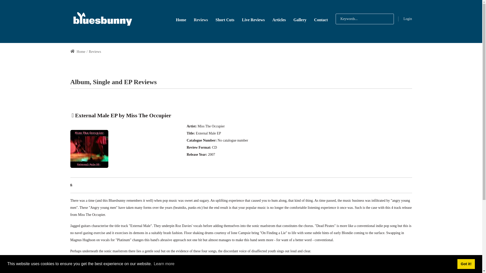  What do you see at coordinates (78, 52) in the screenshot?
I see `Home` at bounding box center [78, 52].